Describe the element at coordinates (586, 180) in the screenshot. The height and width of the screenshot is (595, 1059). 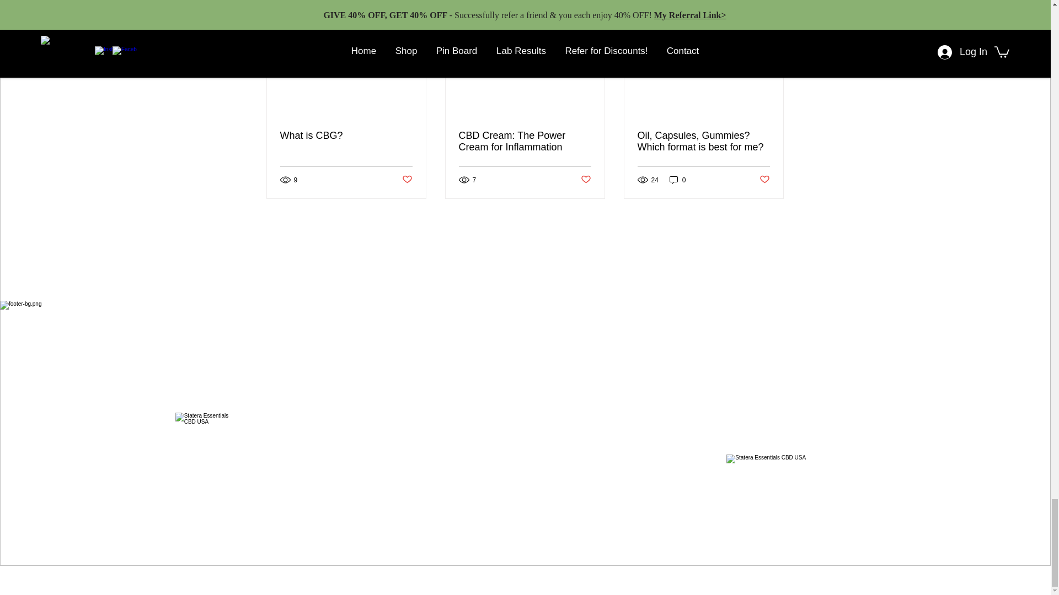
I see `Post not marked as liked` at that location.